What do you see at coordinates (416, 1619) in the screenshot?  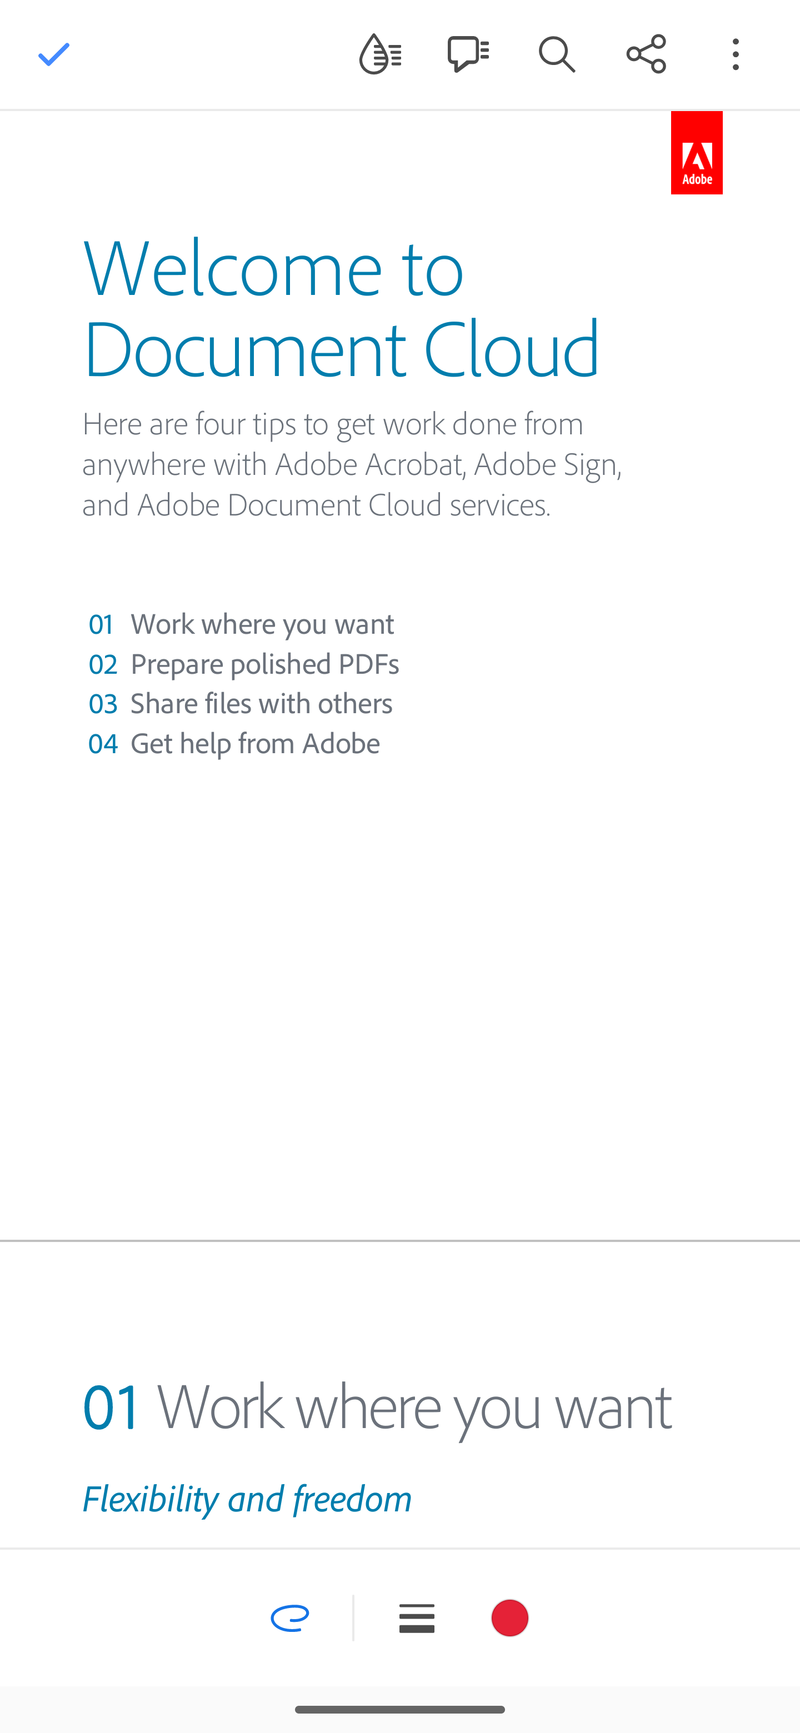 I see `Change line thickness` at bounding box center [416, 1619].